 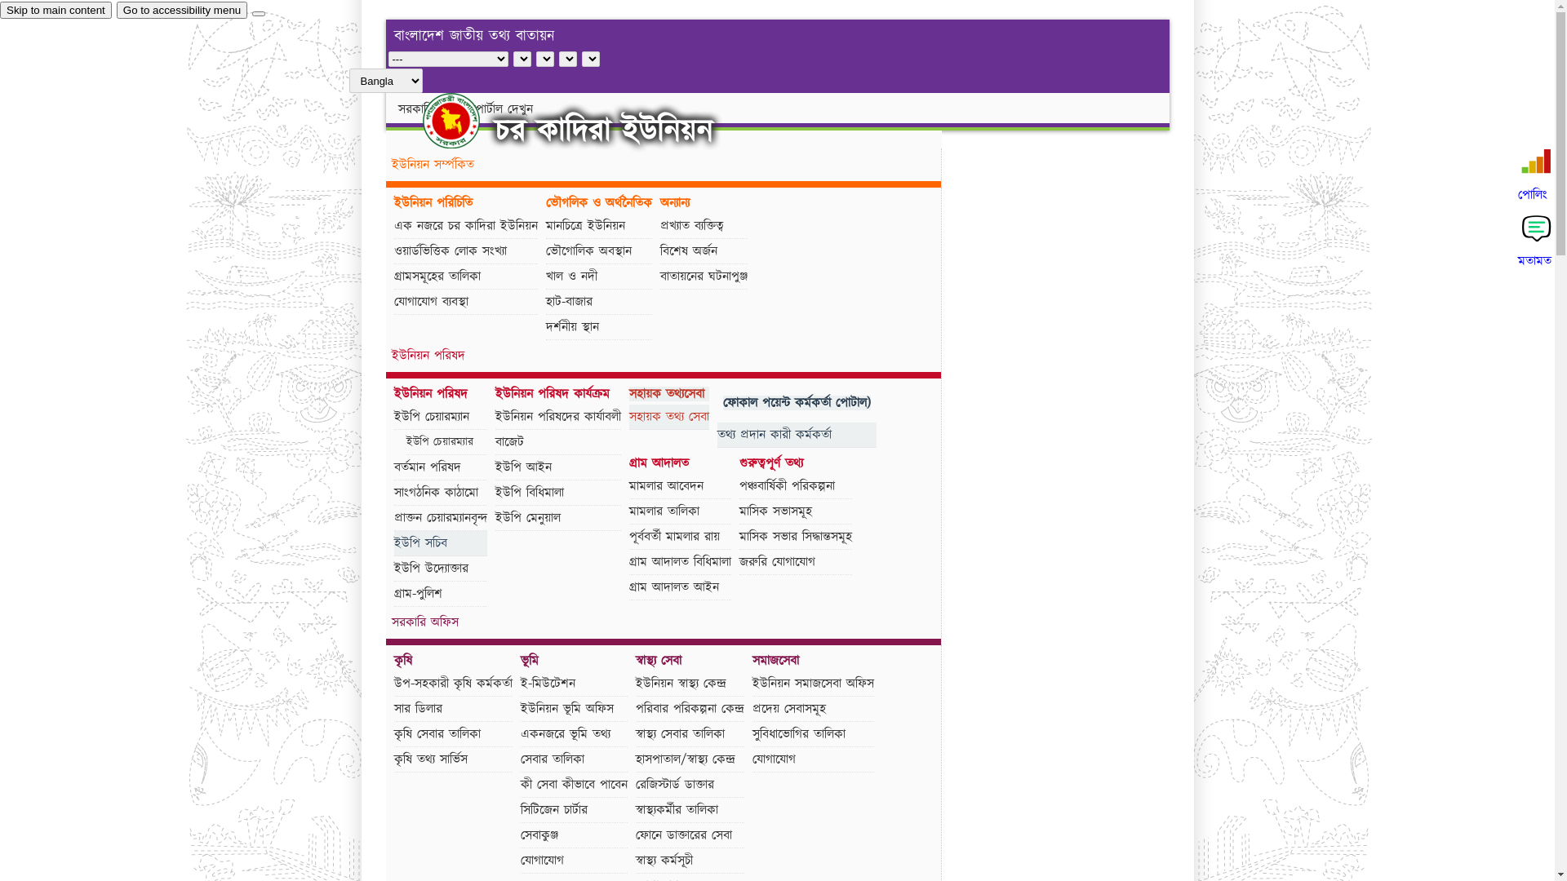 What do you see at coordinates (55, 10) in the screenshot?
I see `Skip to main content` at bounding box center [55, 10].